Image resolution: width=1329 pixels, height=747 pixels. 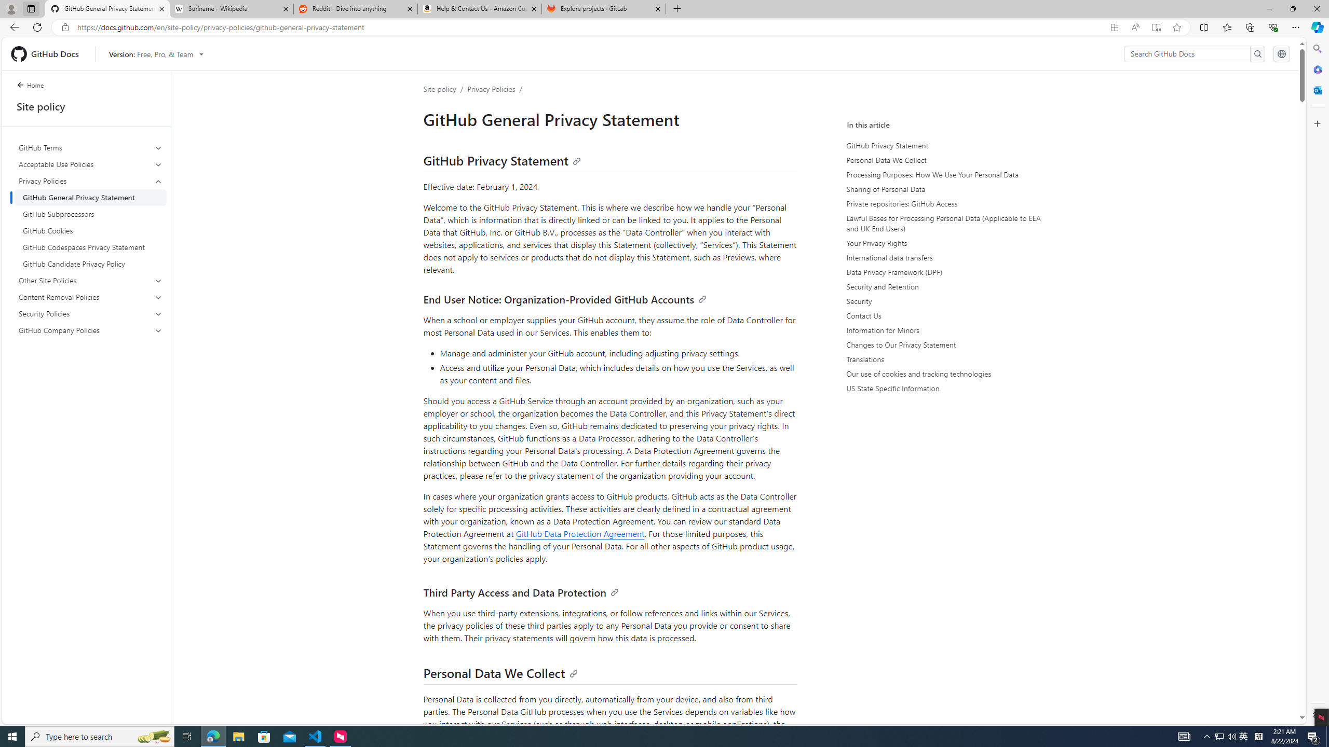 I want to click on GitHub General Privacy Statement - GitHub Docs, so click(x=107, y=9).